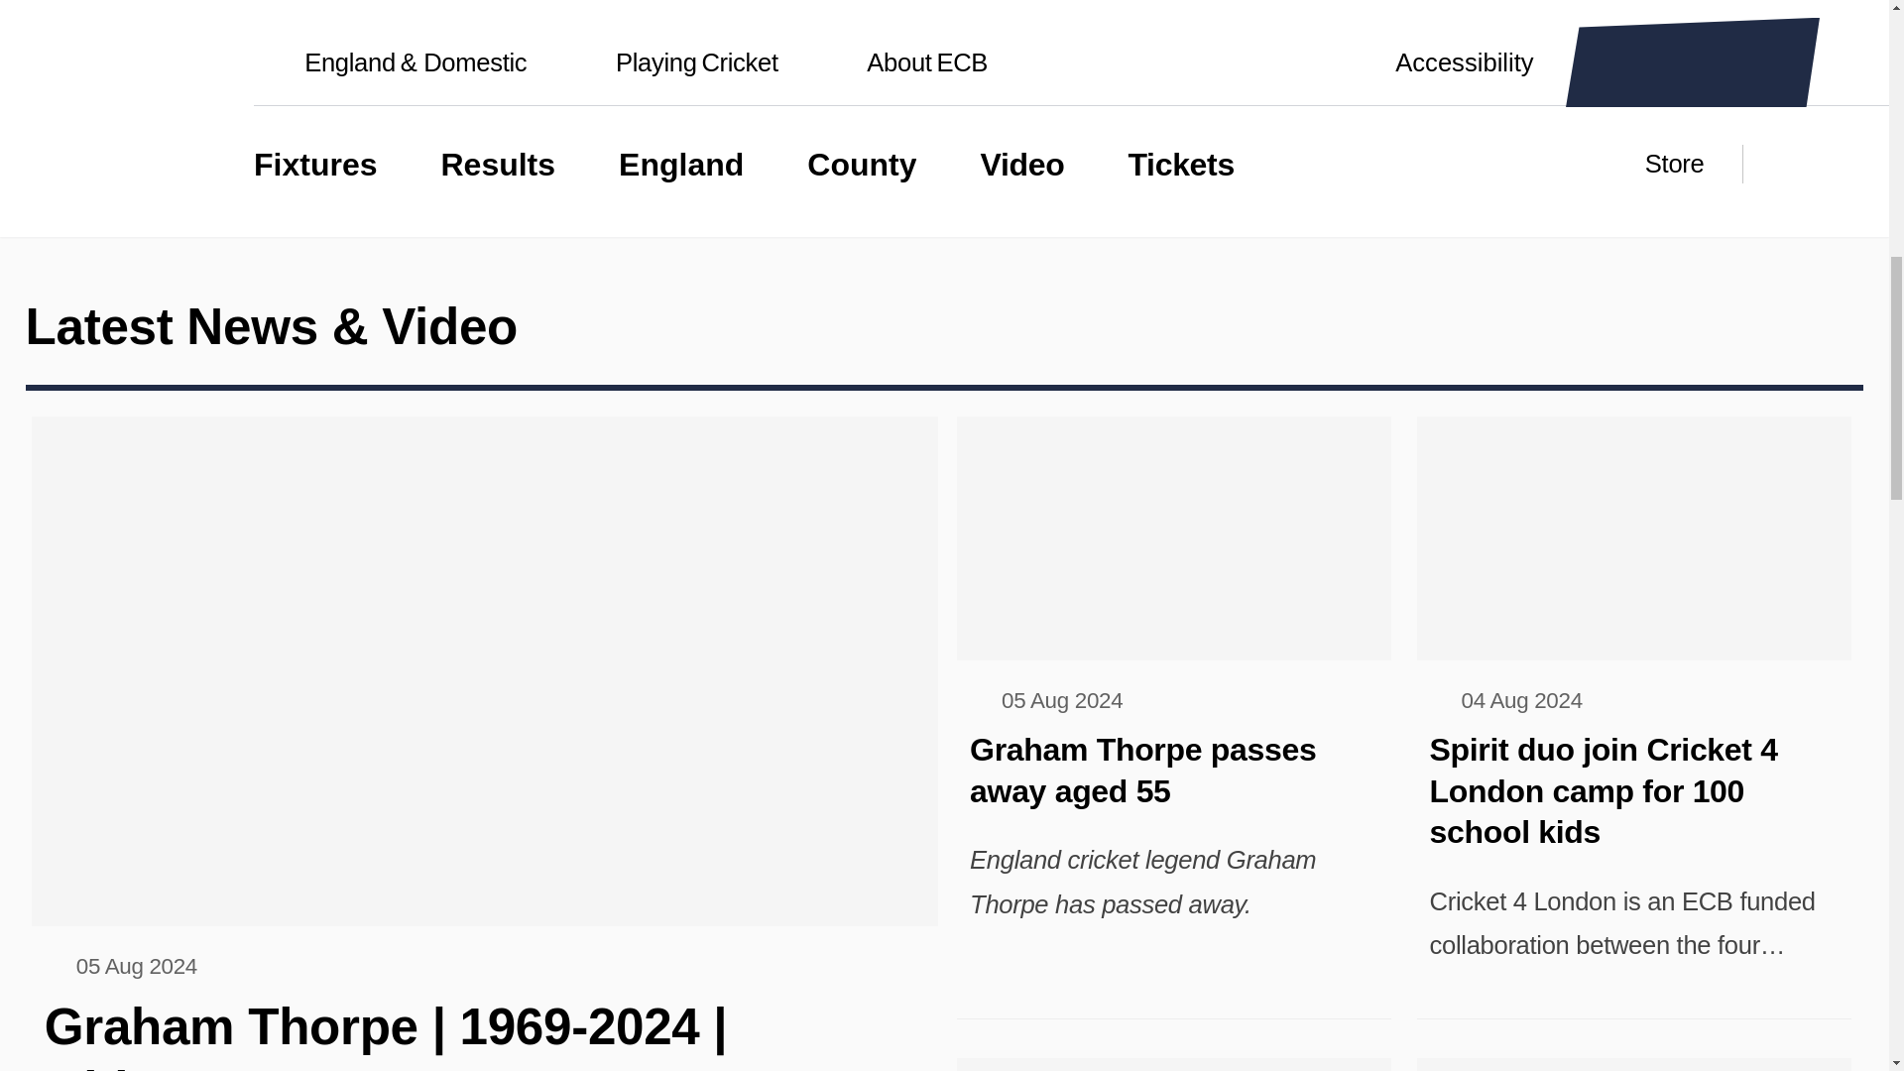 The width and height of the screenshot is (1904, 1071). What do you see at coordinates (1633, 1065) in the screenshot?
I see `England Men announce Test Squad for Sri Lanka Series` at bounding box center [1633, 1065].